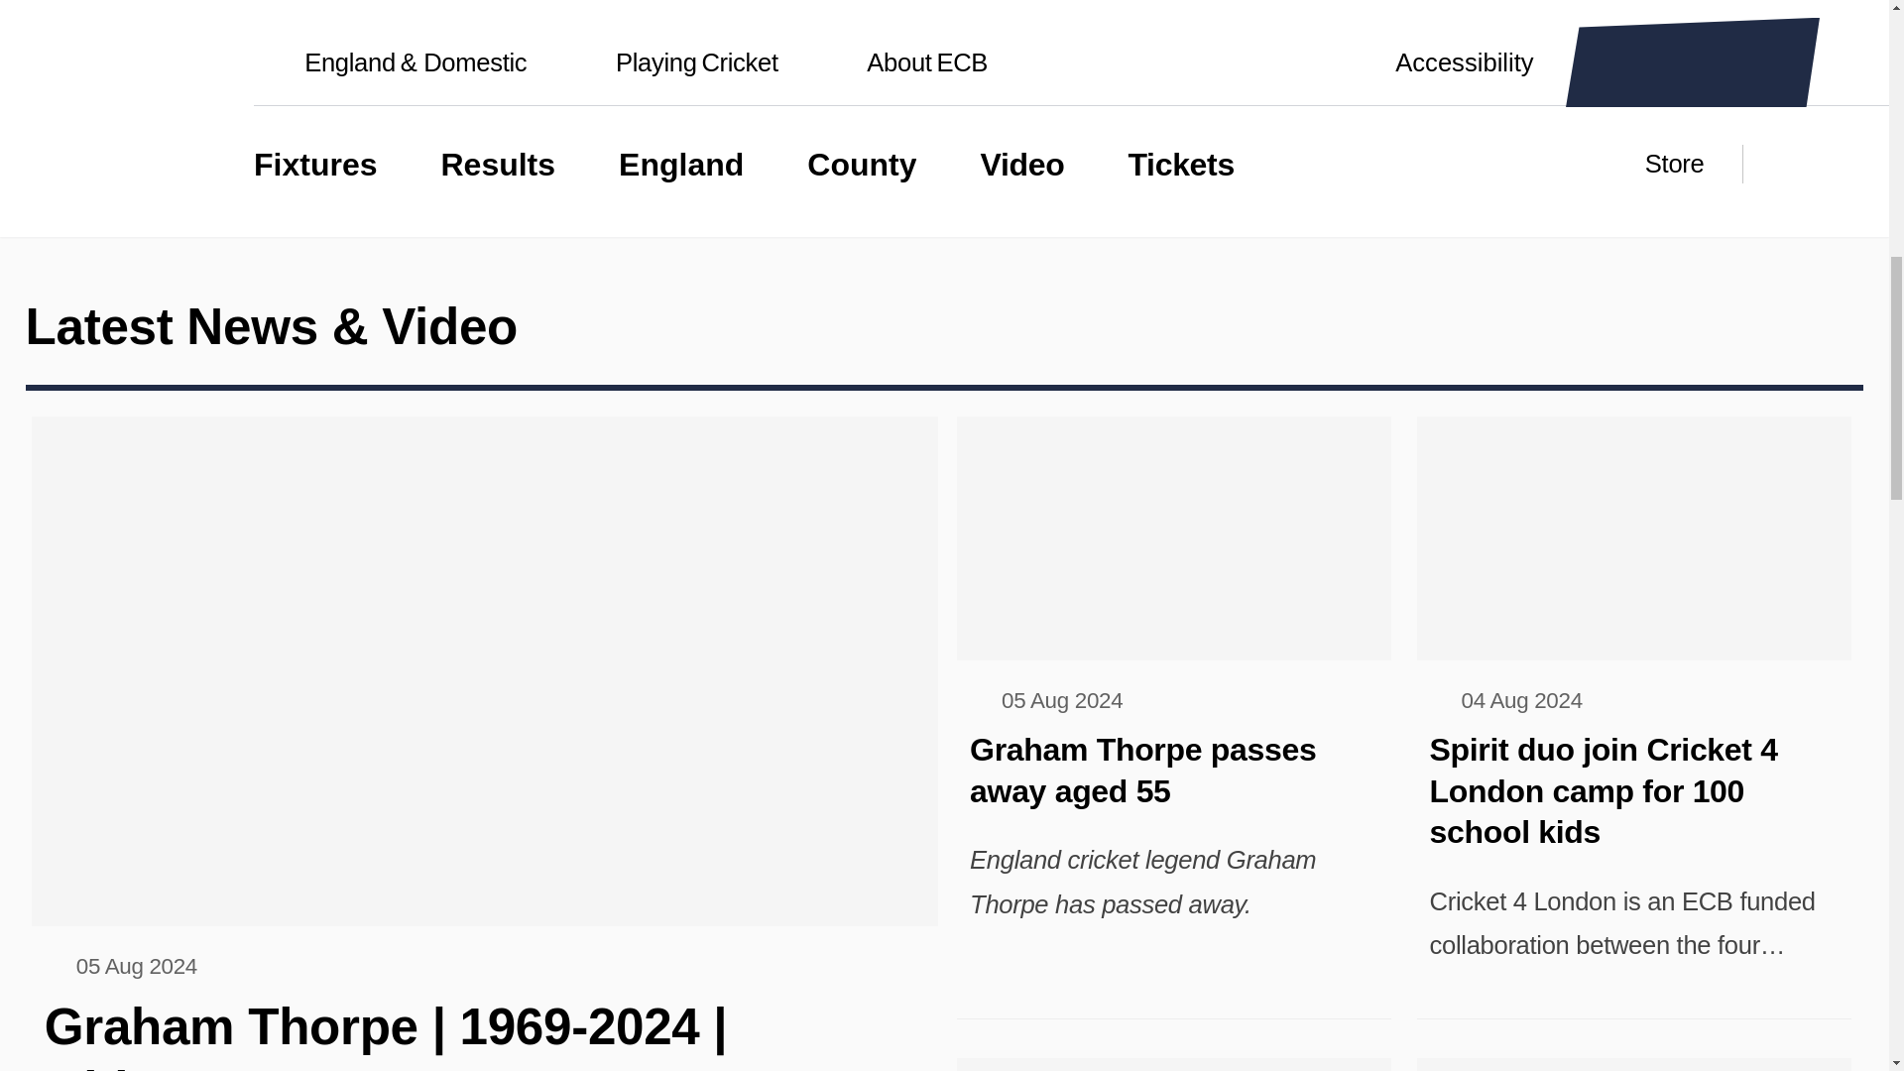 The width and height of the screenshot is (1904, 1071). What do you see at coordinates (1633, 1065) in the screenshot?
I see `England Men announce Test Squad for Sri Lanka Series` at bounding box center [1633, 1065].